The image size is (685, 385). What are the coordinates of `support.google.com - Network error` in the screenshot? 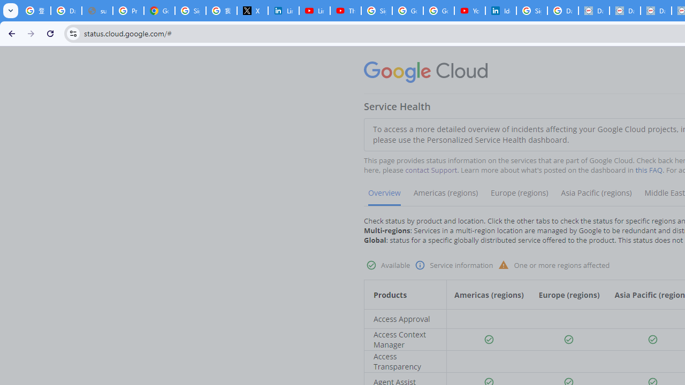 It's located at (97, 11).